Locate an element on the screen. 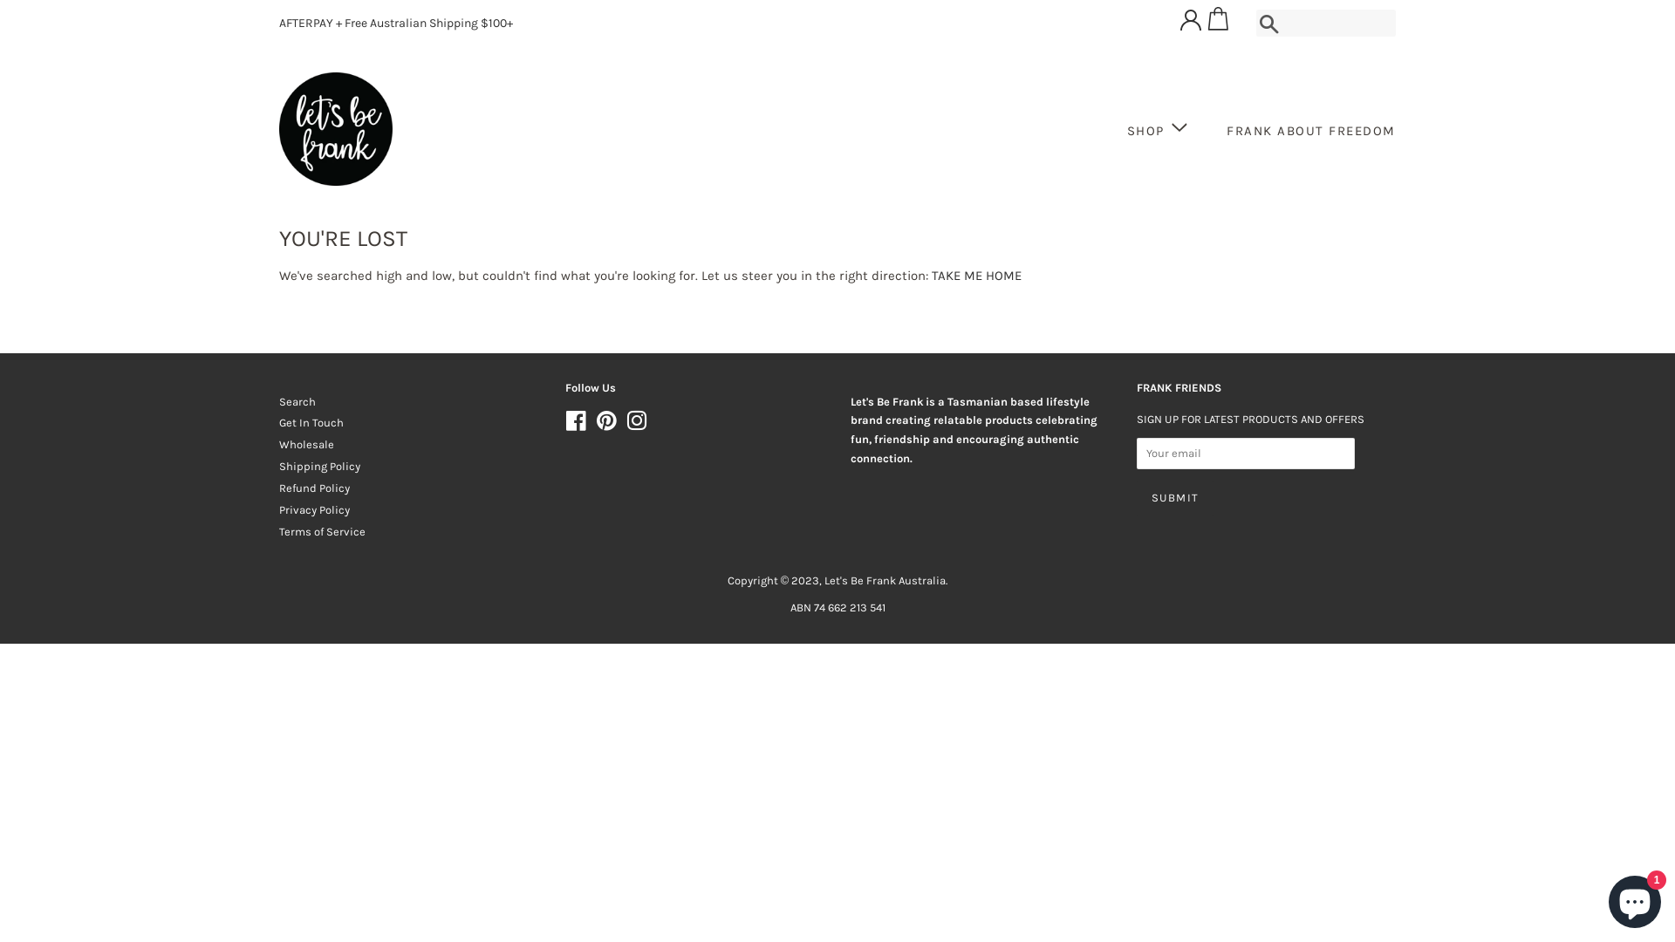  SUBMIT is located at coordinates (1174, 499).